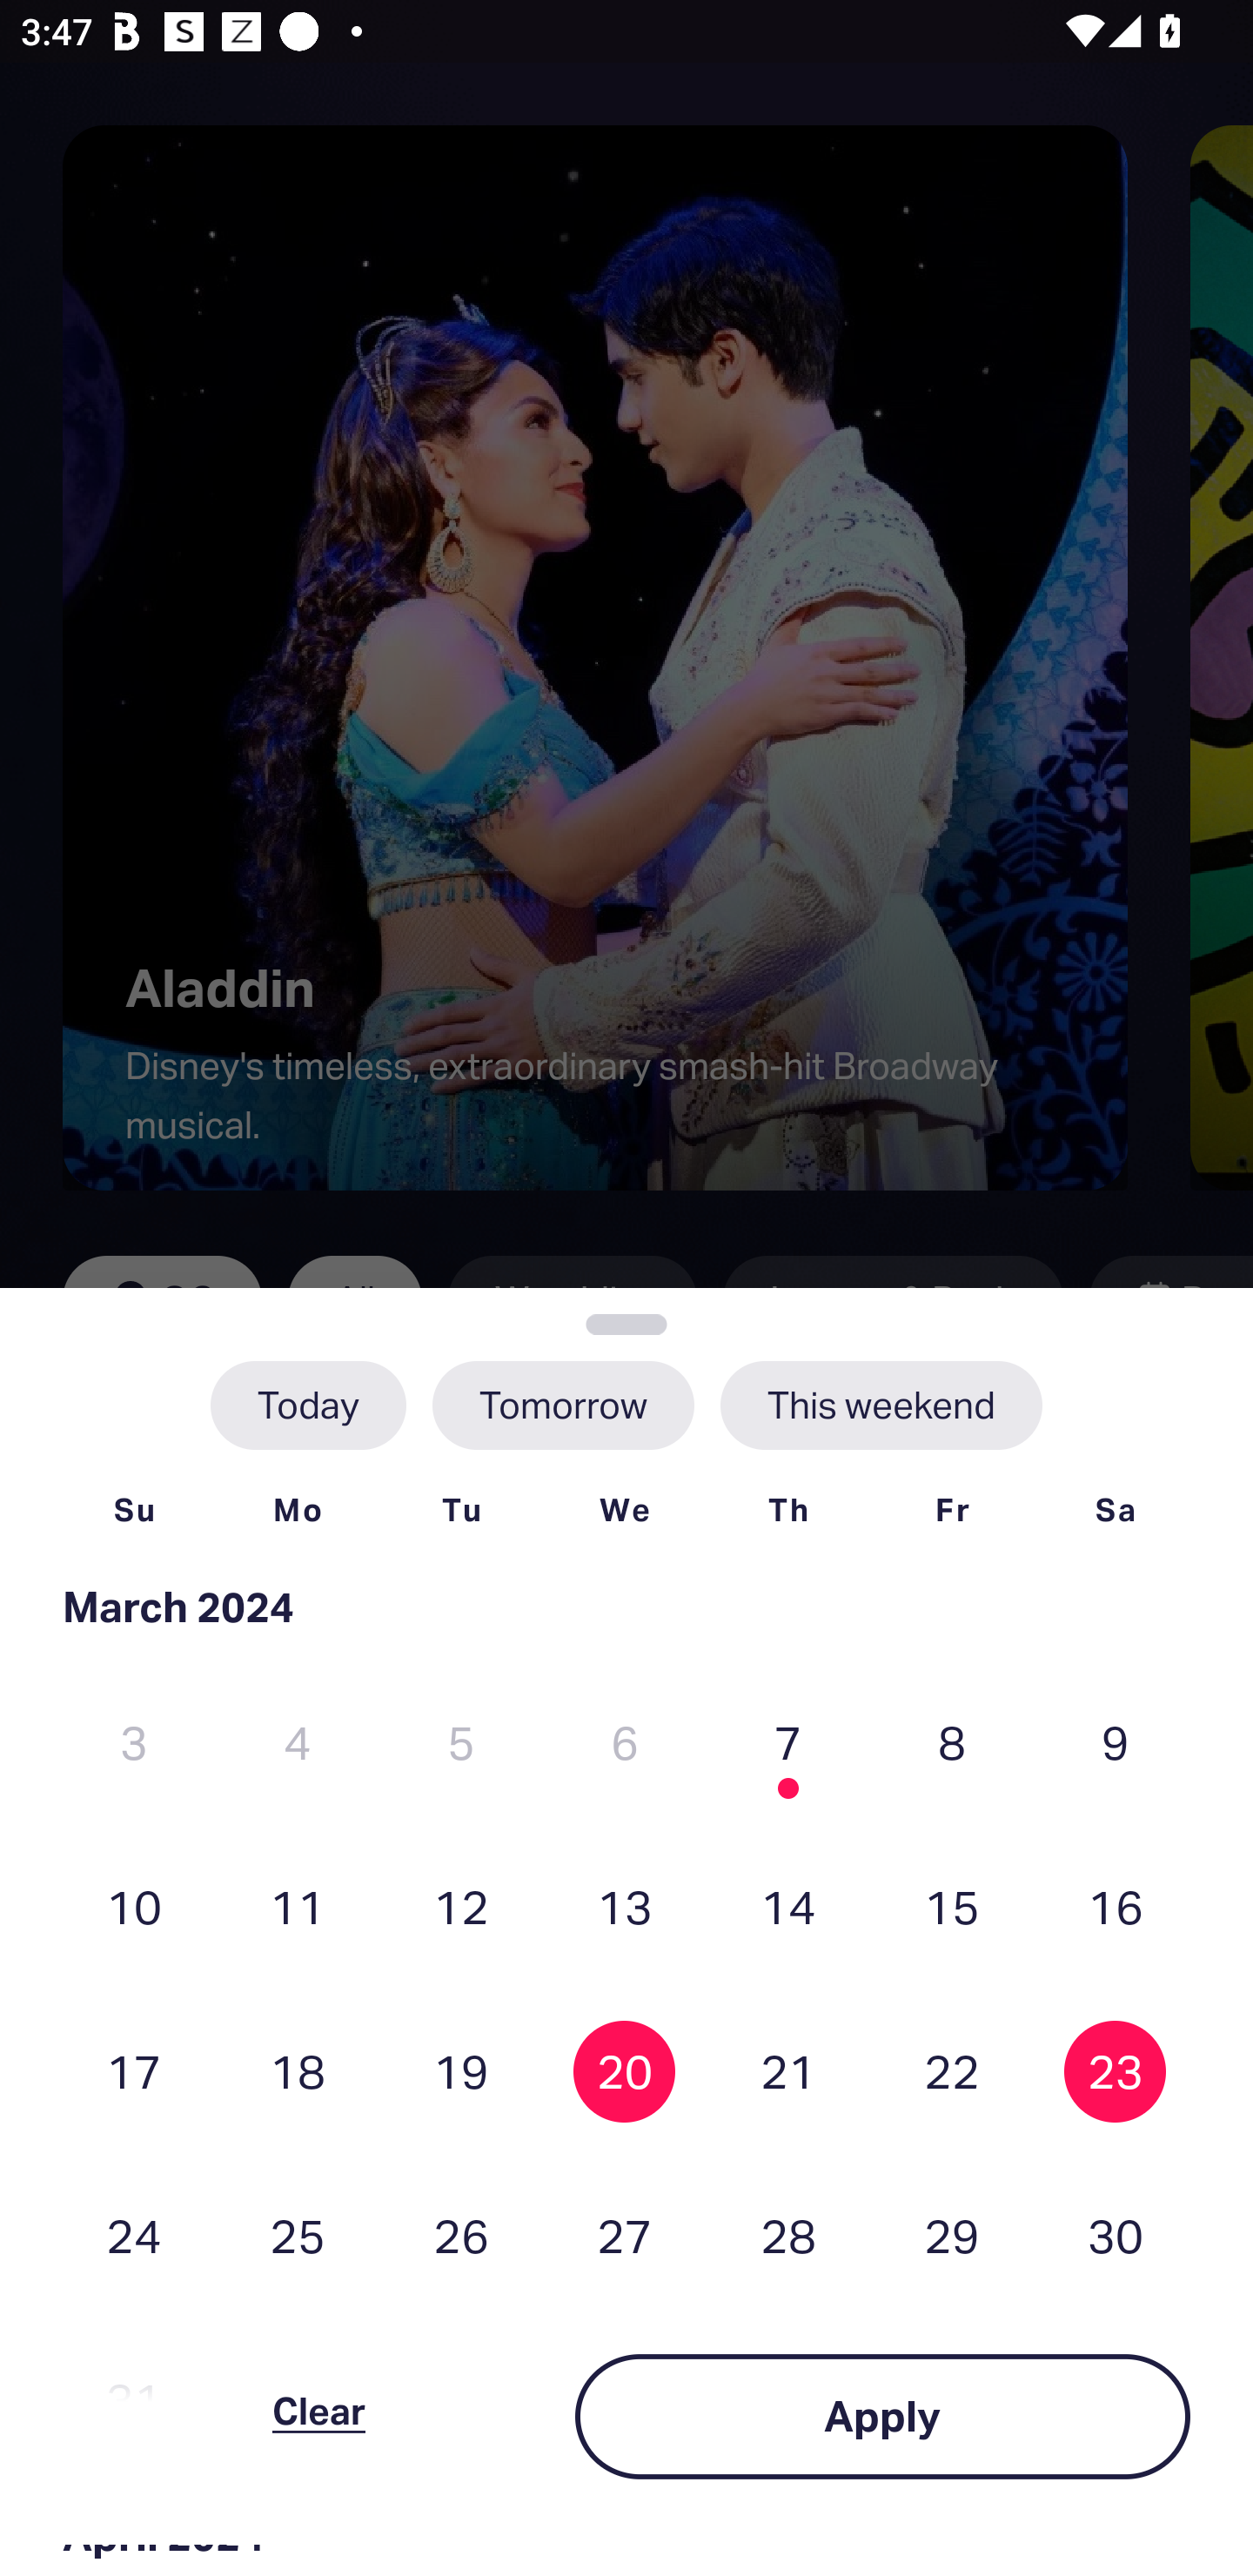 The width and height of the screenshot is (1253, 2576). I want to click on 3, so click(134, 1742).